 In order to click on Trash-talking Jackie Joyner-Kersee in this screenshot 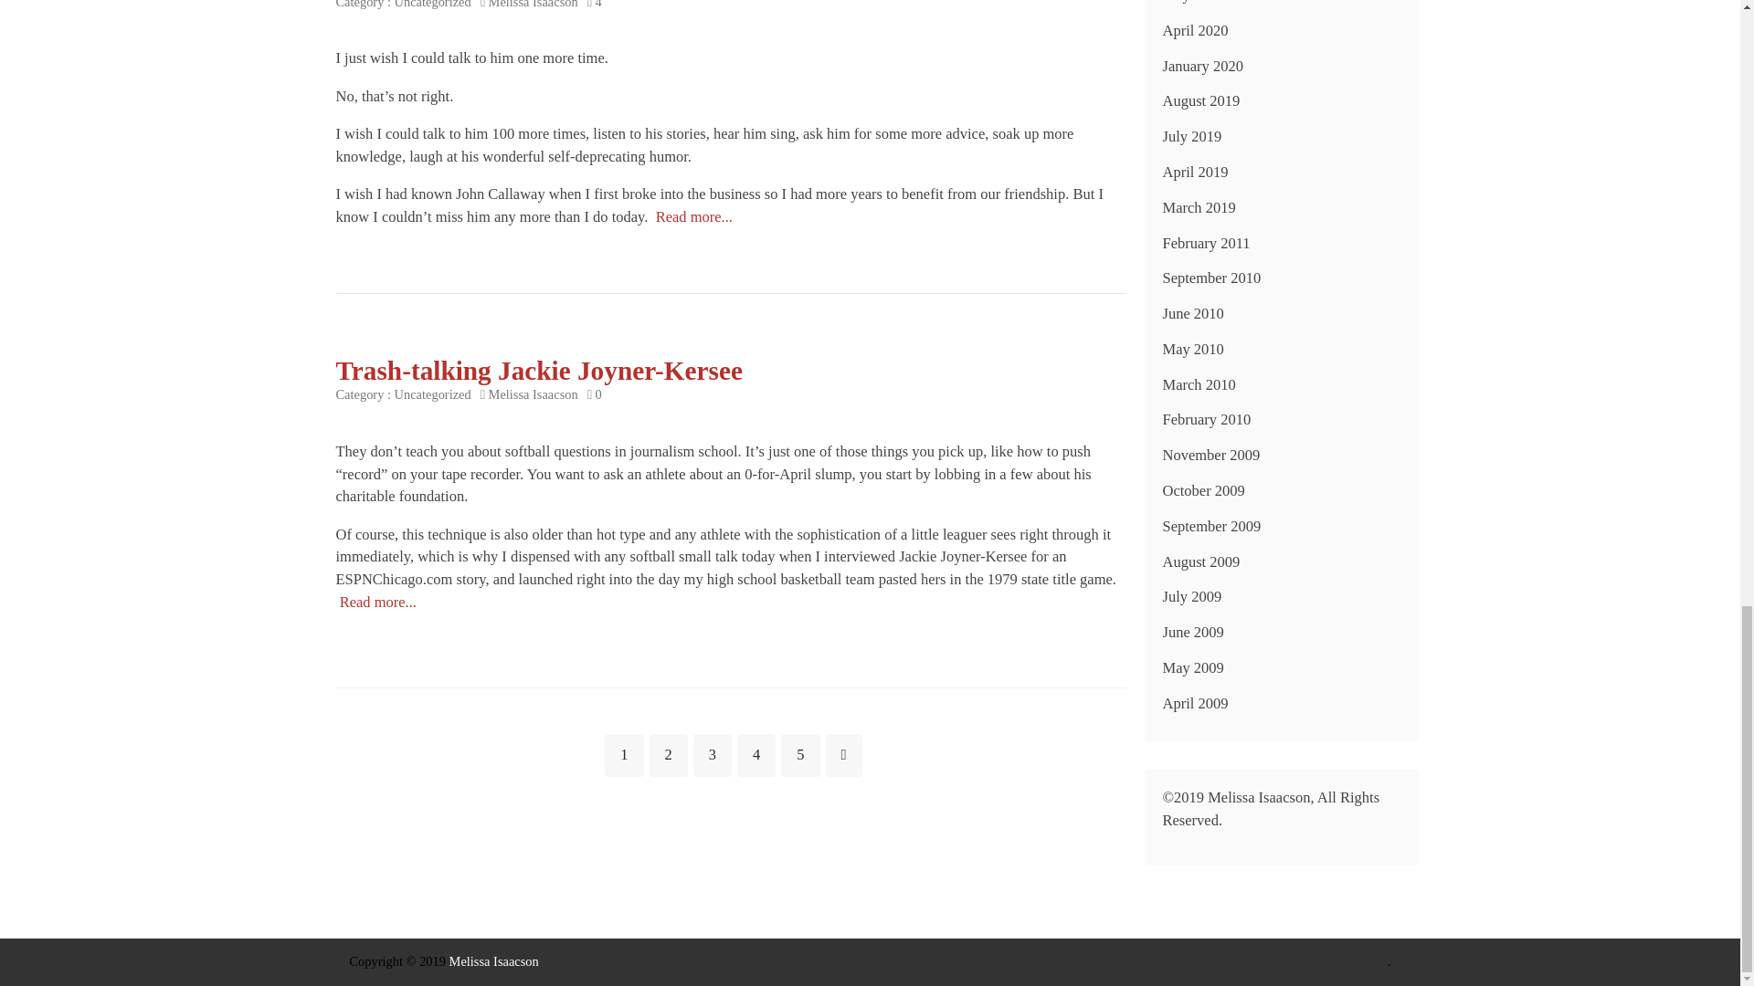, I will do `click(539, 371)`.